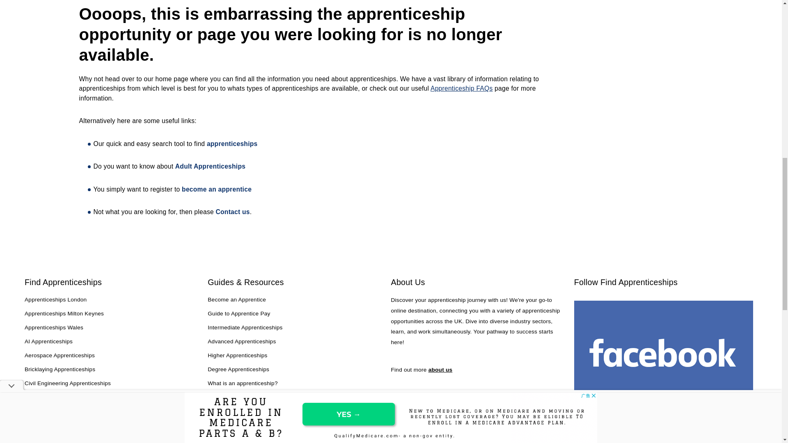  I want to click on Bricklaying Apprenticeships, so click(60, 370).